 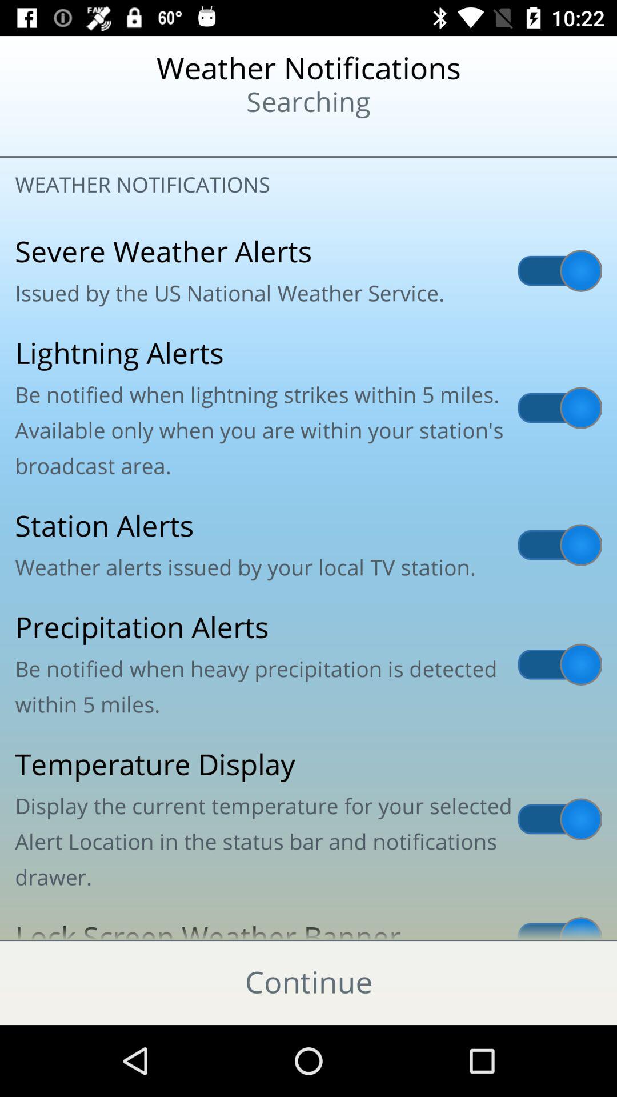 I want to click on launch temperature display display, so click(x=308, y=819).